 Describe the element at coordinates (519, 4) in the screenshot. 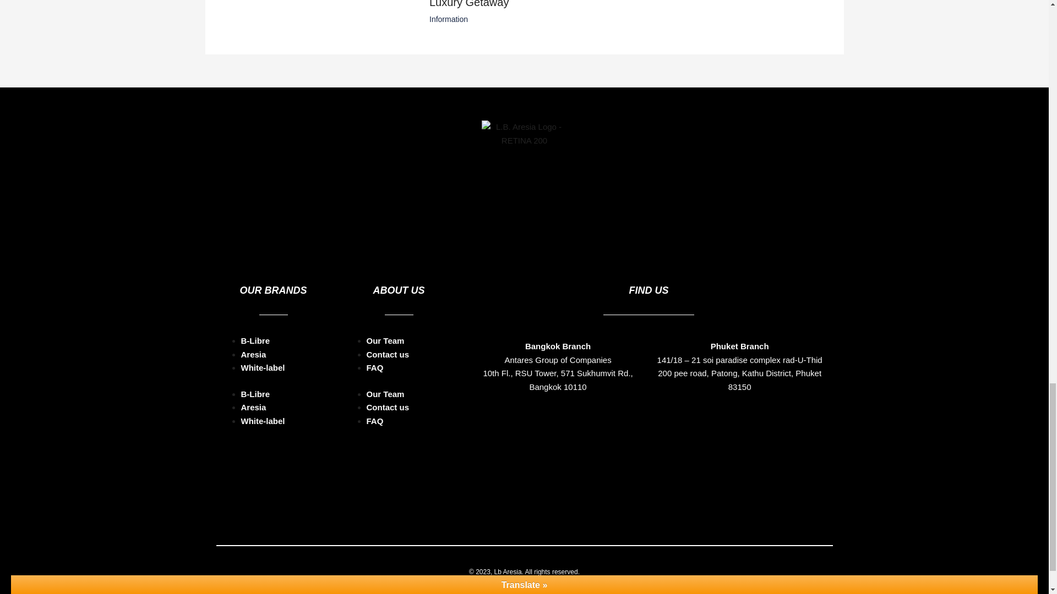

I see `The Rise of Glamping: A Sustainable Luxury Getaway` at that location.